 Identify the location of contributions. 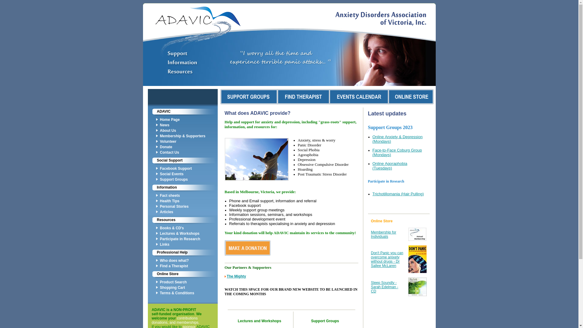
(187, 318).